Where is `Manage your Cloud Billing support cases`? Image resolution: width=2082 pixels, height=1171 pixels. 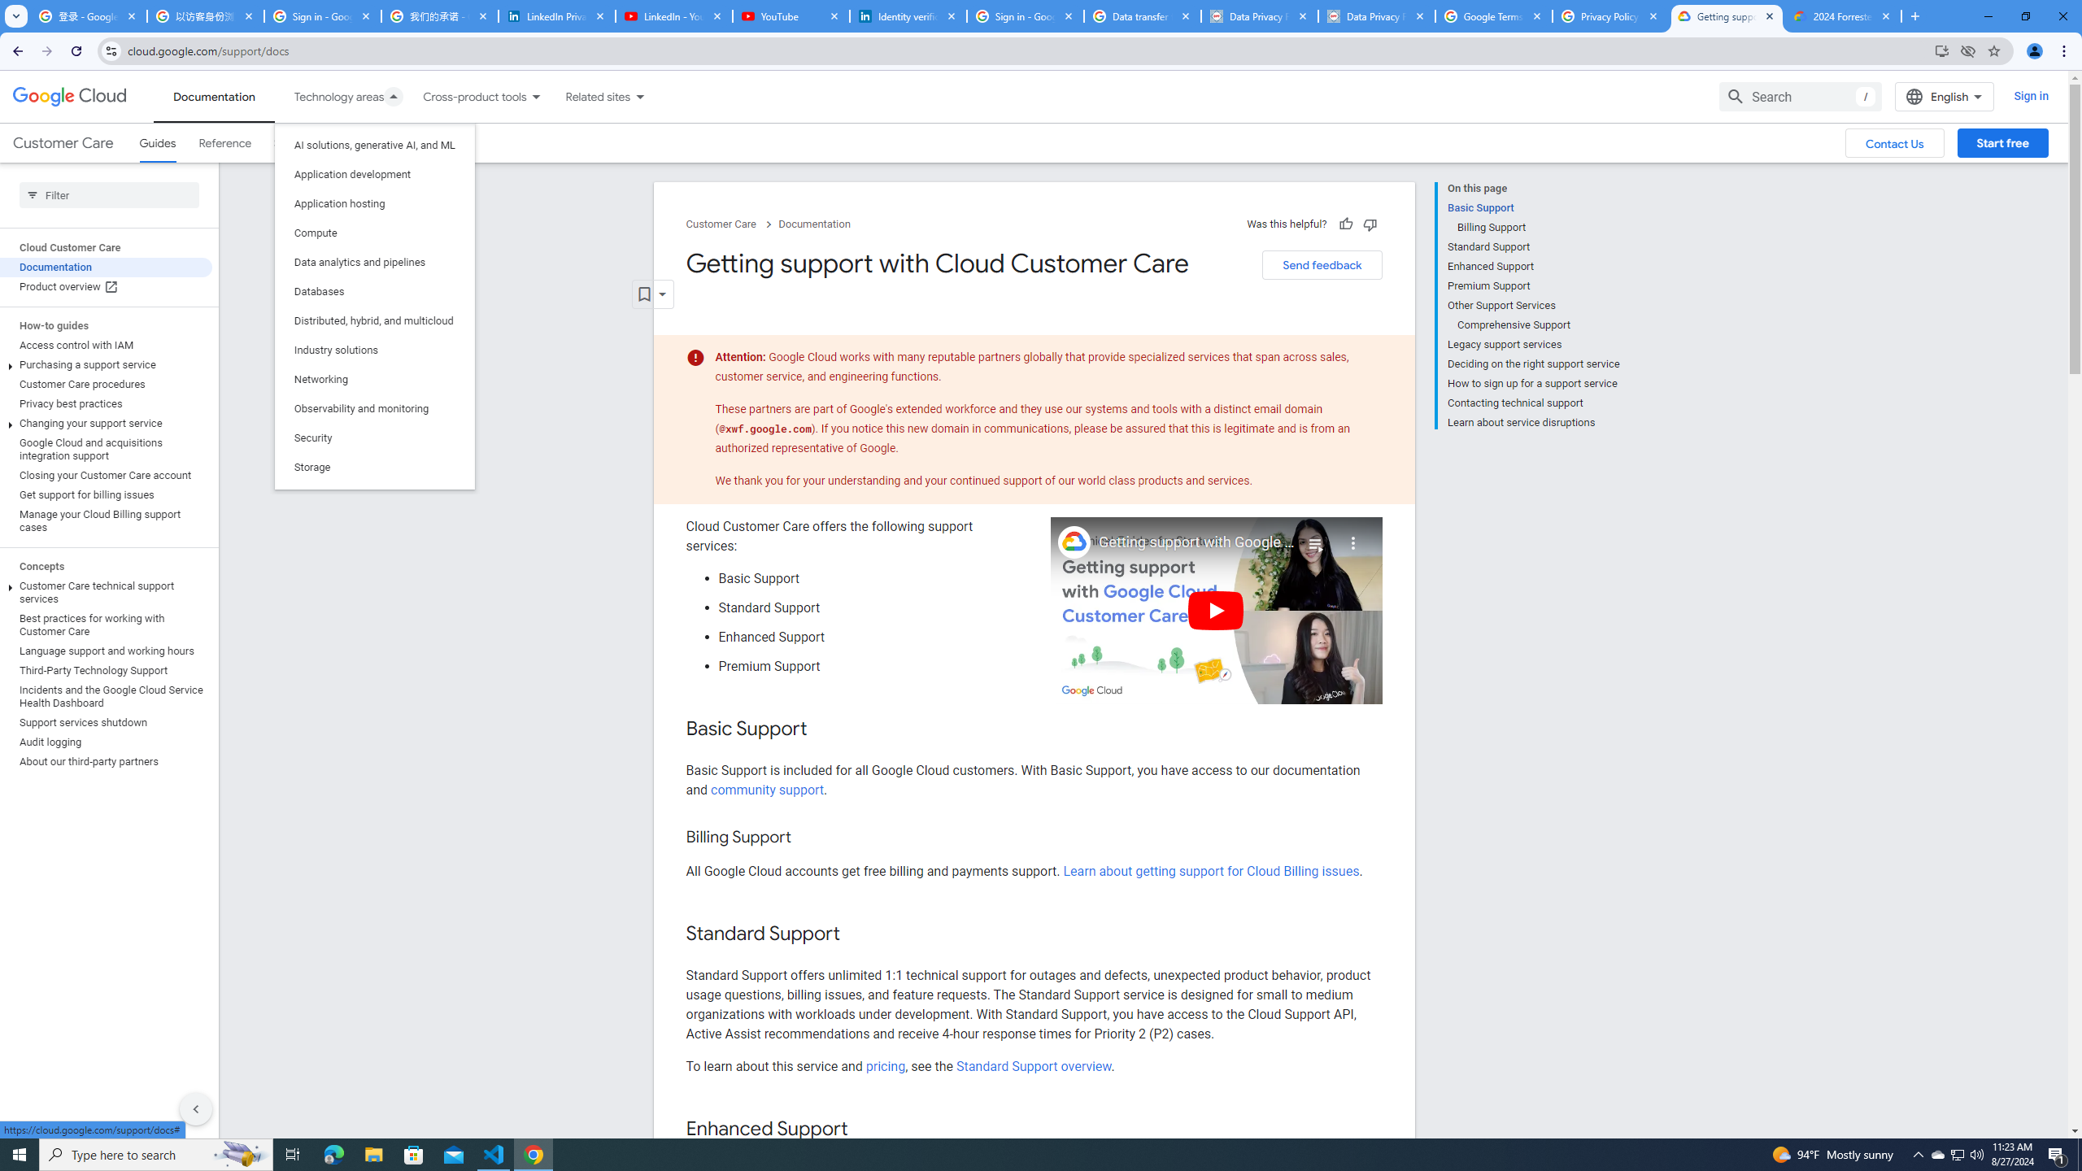
Manage your Cloud Billing support cases is located at coordinates (106, 520).